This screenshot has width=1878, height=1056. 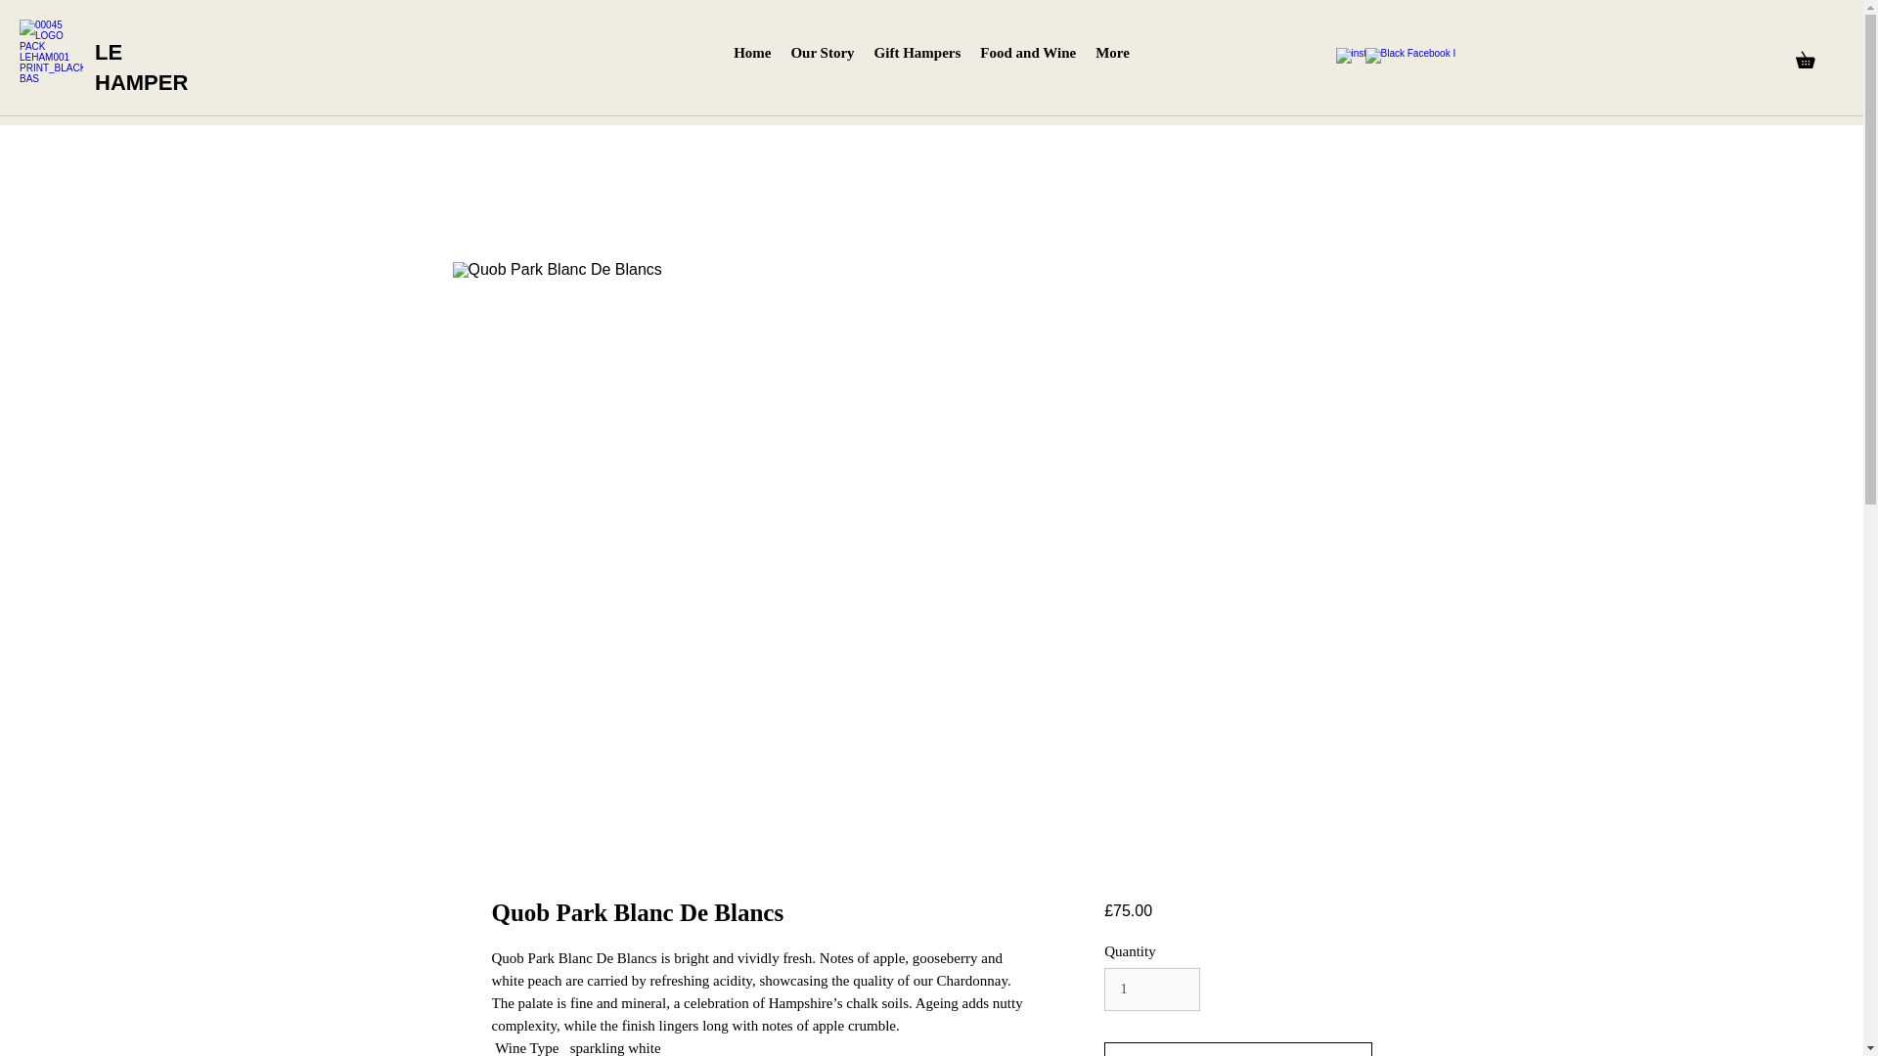 I want to click on 1, so click(x=1151, y=990).